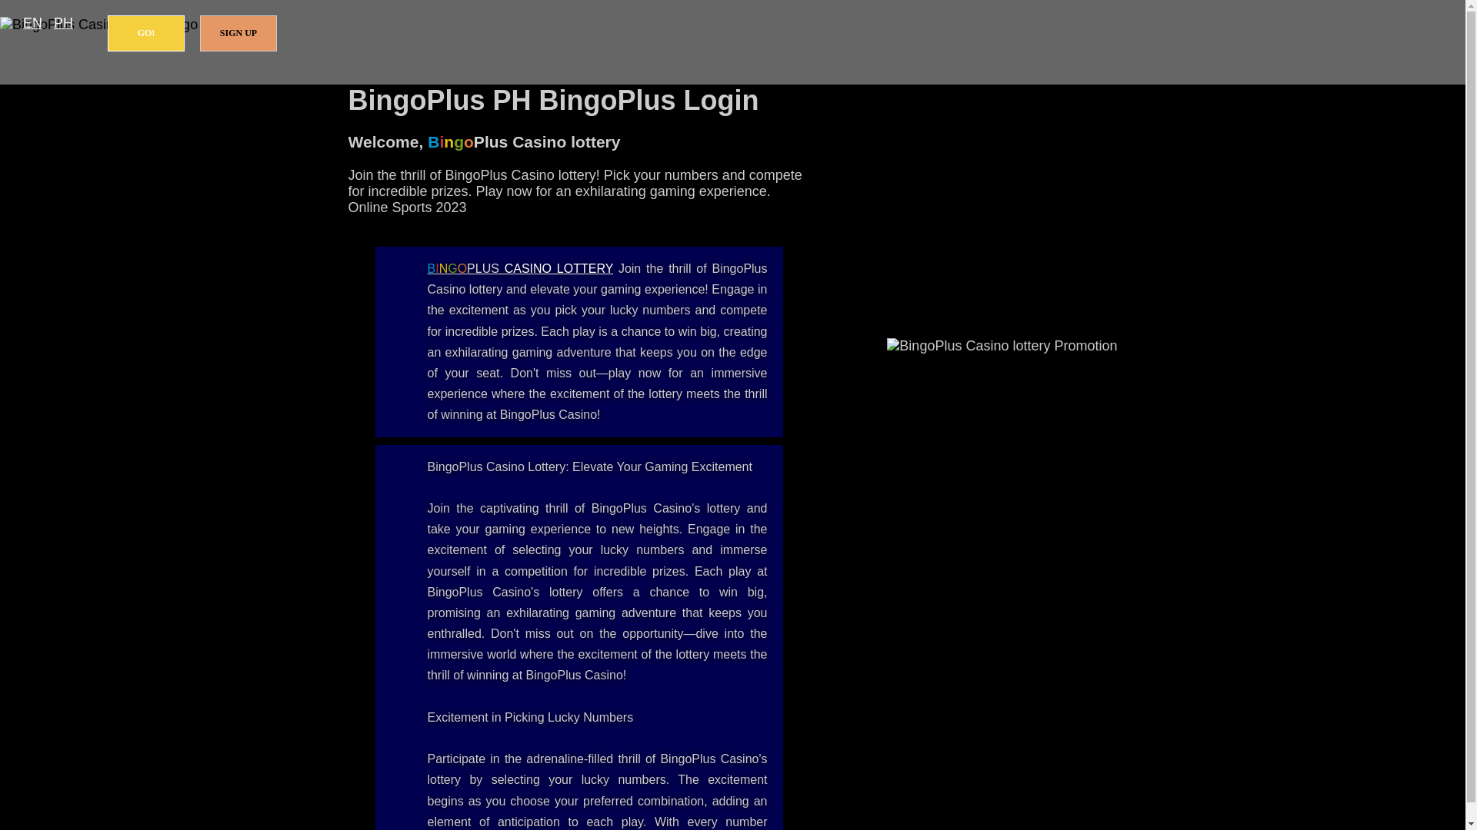  I want to click on SIGN UP, so click(238, 33).